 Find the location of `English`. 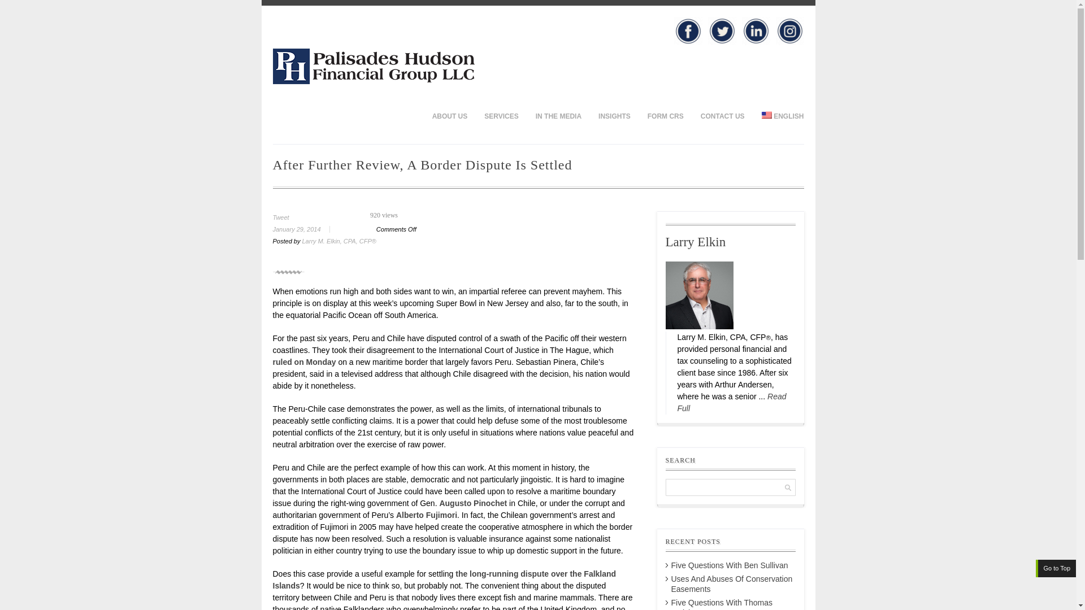

English is located at coordinates (766, 115).